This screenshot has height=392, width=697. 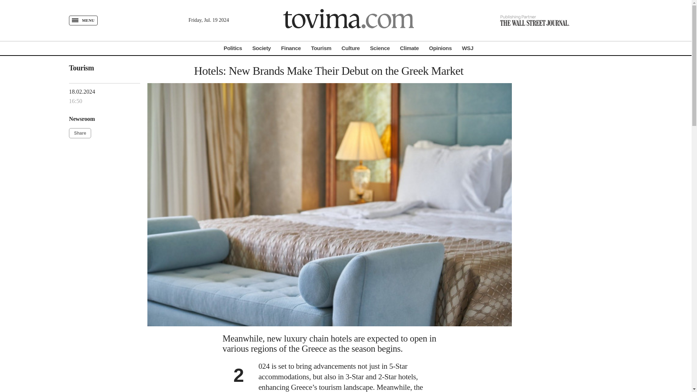 What do you see at coordinates (81, 68) in the screenshot?
I see `Tourism` at bounding box center [81, 68].